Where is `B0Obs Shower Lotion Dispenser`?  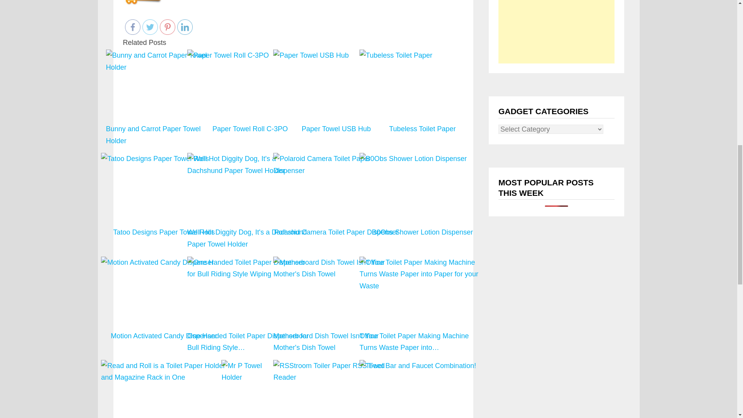
B0Obs Shower Lotion Dispenser is located at coordinates (422, 201).